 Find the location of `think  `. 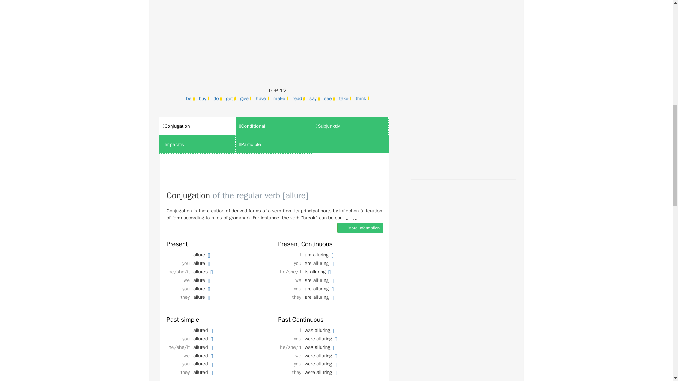

think   is located at coordinates (362, 99).